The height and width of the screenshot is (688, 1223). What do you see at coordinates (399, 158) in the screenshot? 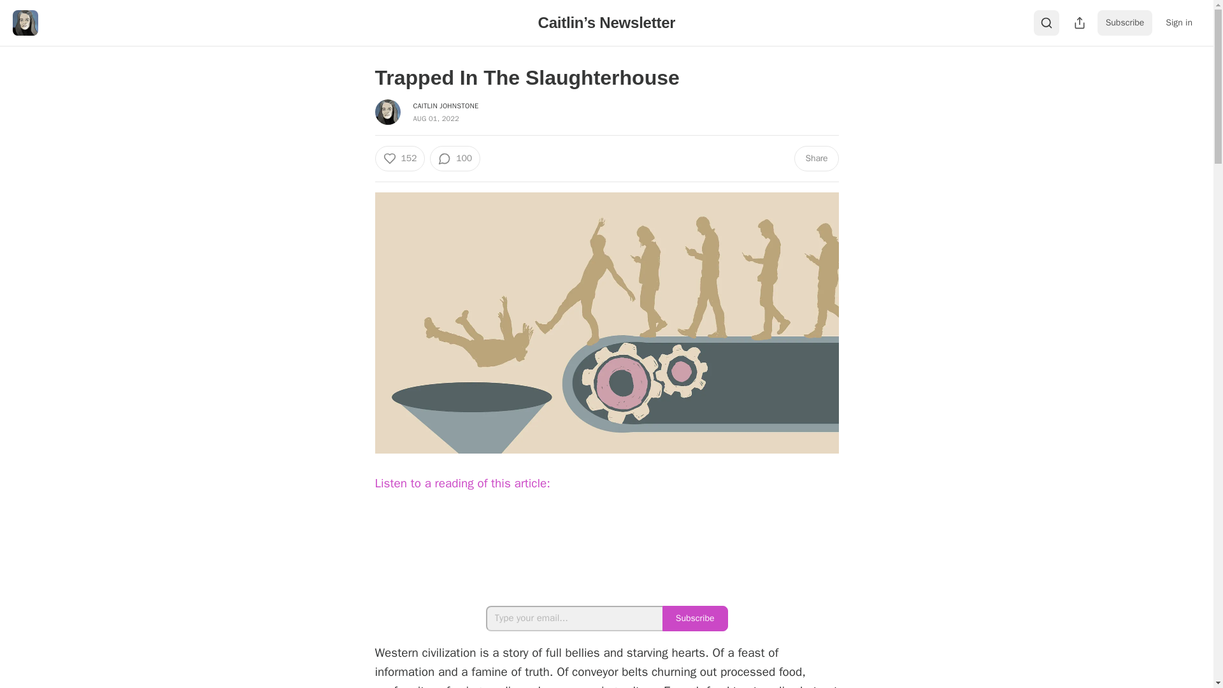
I see `152` at bounding box center [399, 158].